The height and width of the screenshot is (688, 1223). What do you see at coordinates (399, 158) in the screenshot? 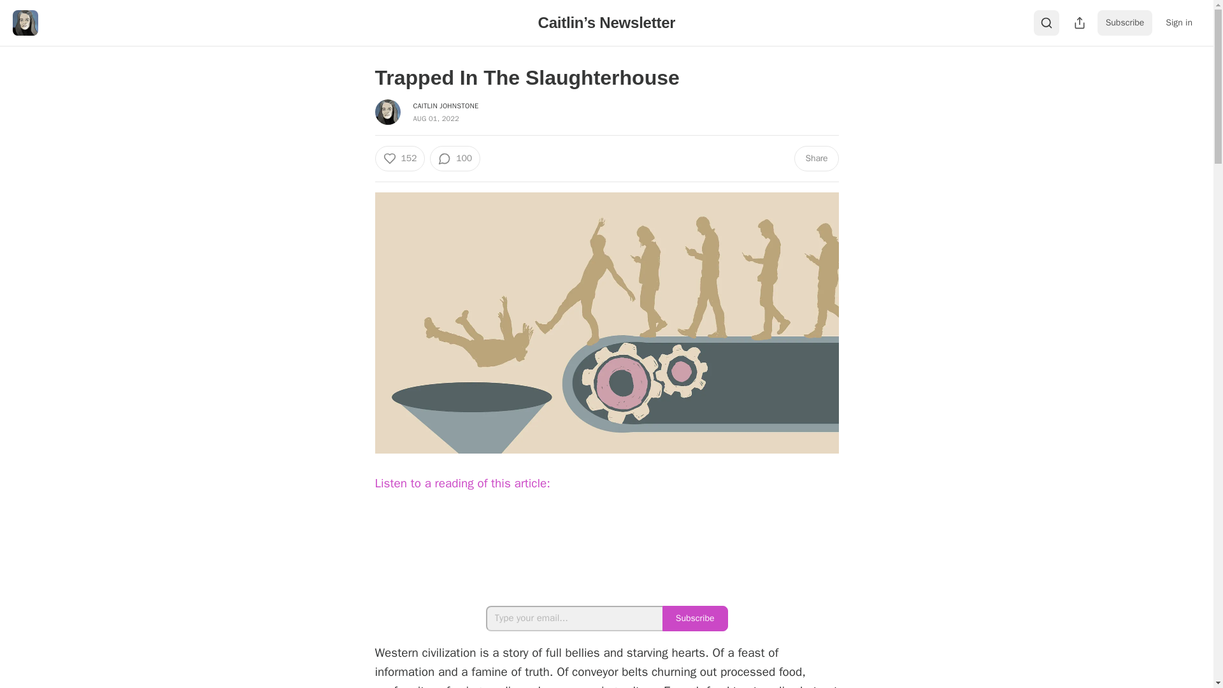
I see `152` at bounding box center [399, 158].